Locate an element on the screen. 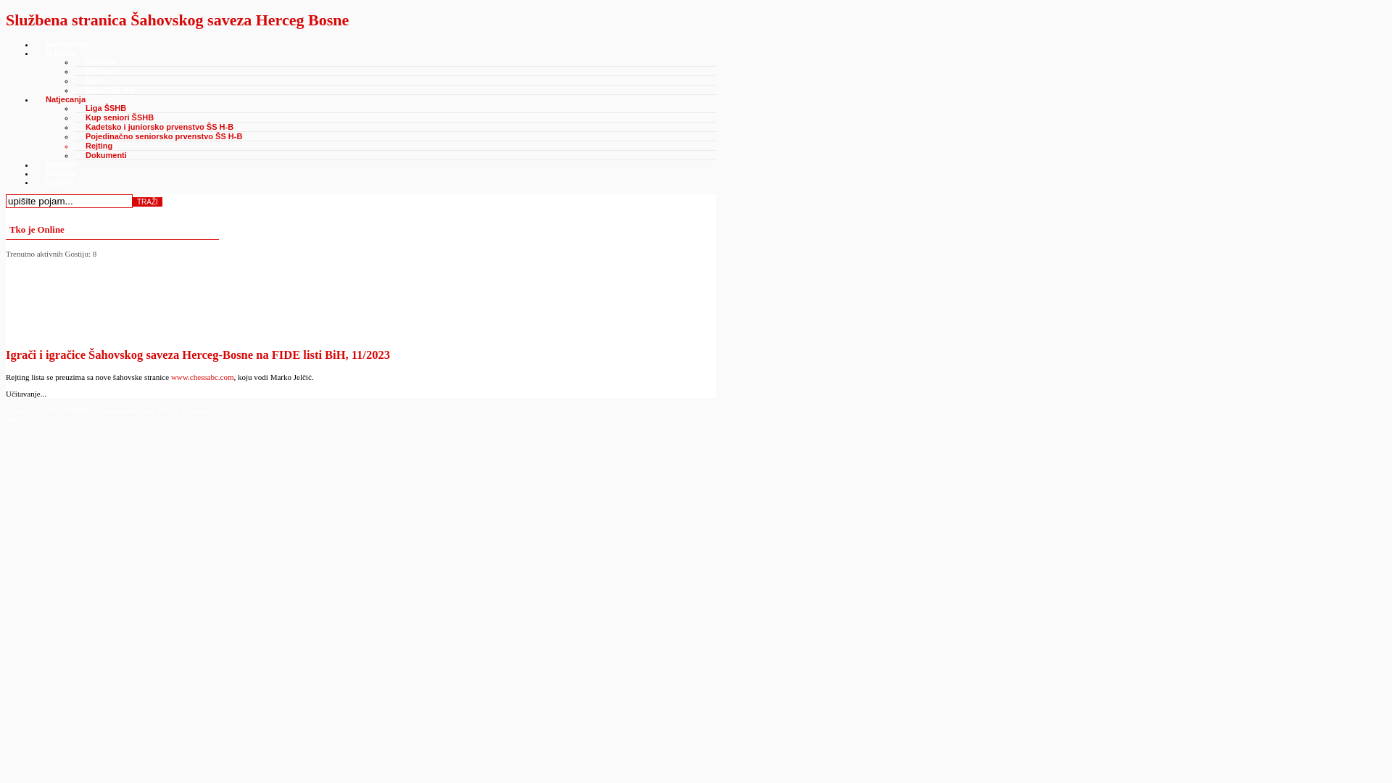  Dokumenti is located at coordinates (106, 155).